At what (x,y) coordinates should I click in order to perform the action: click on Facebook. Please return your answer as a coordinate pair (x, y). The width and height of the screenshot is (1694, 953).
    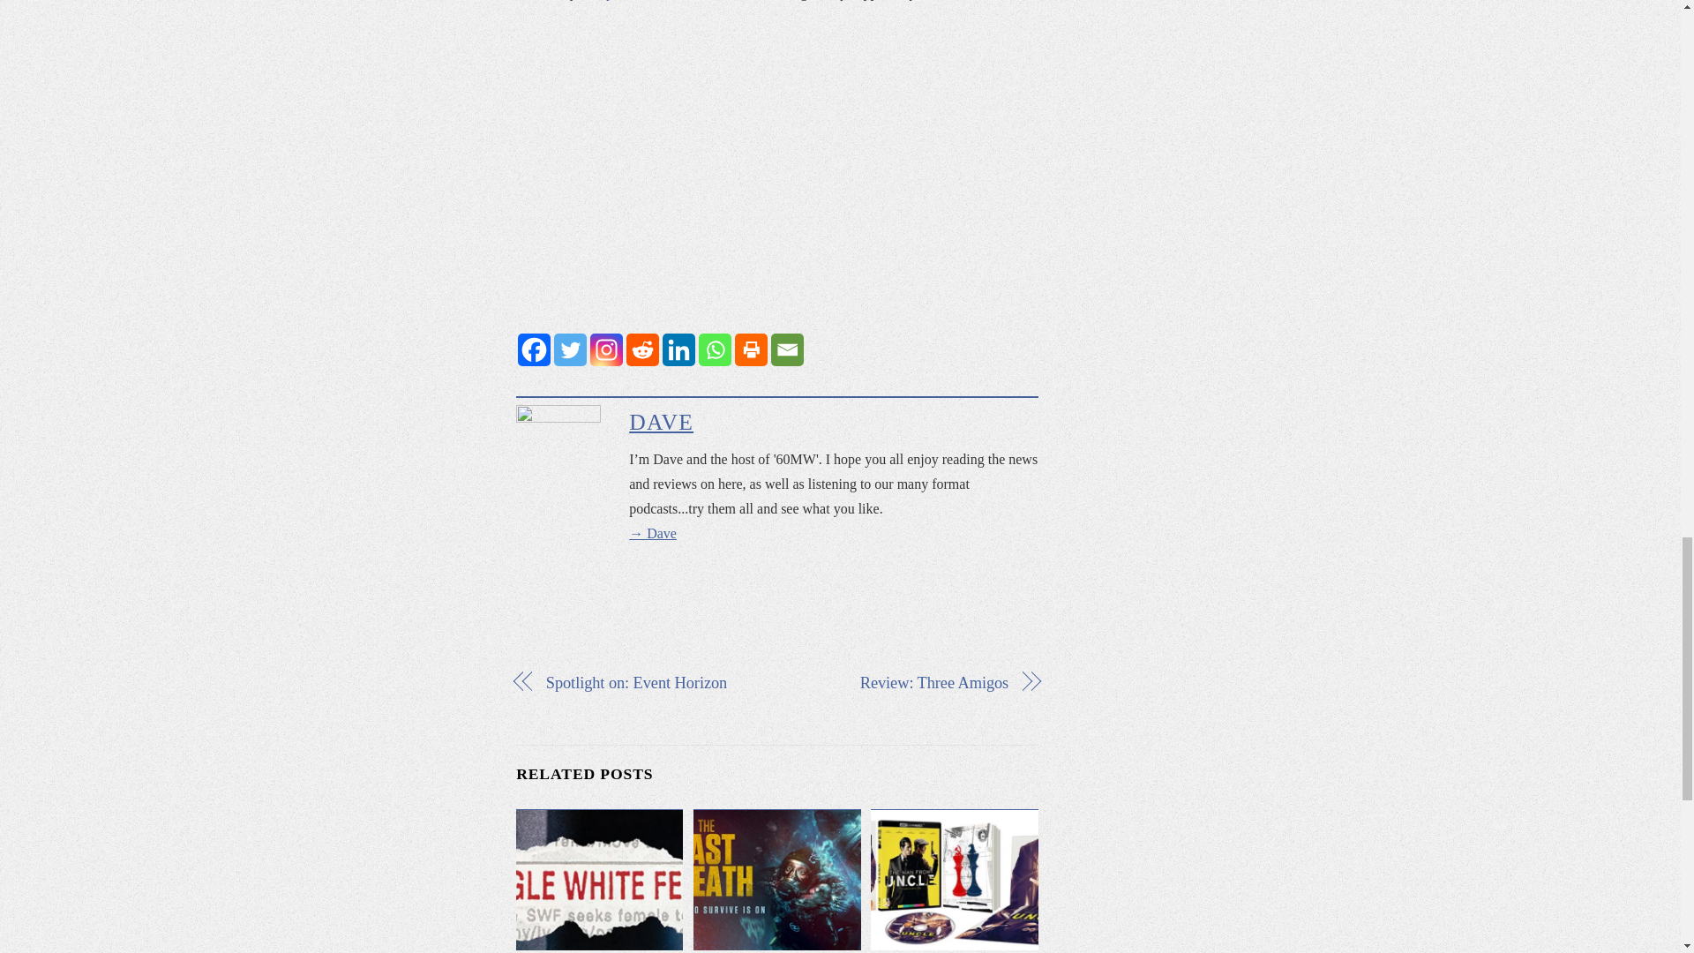
    Looking at the image, I should click on (535, 349).